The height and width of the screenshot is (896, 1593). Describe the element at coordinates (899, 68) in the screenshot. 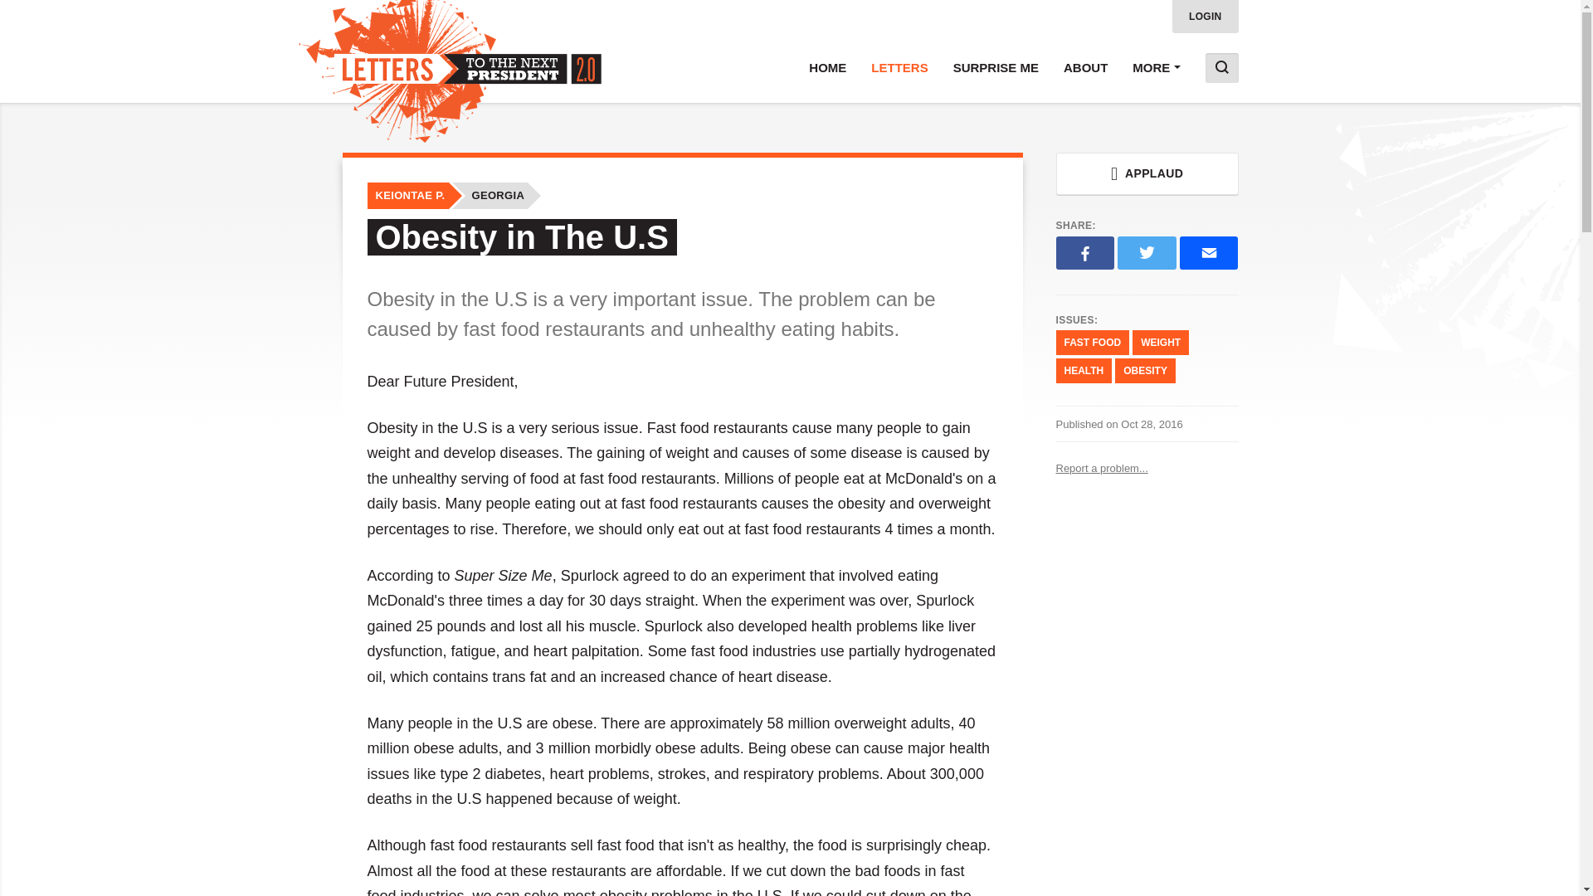

I see `LETTERS` at that location.